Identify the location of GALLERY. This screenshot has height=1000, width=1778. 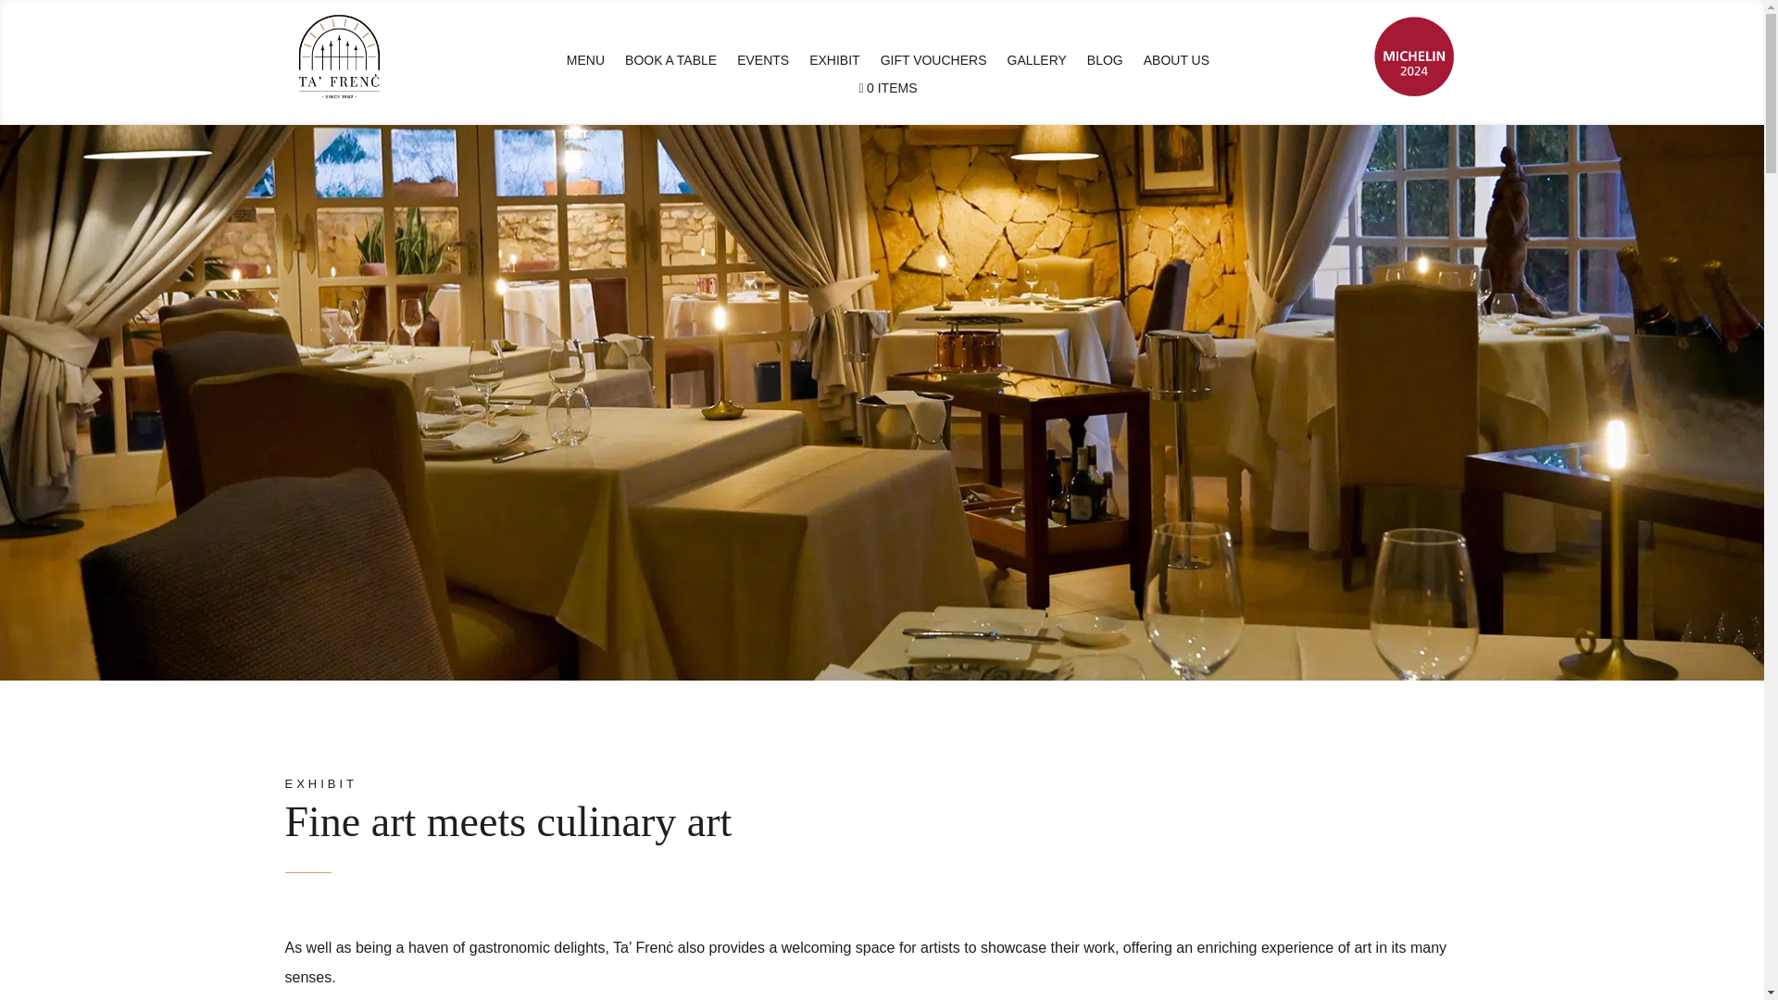
(1037, 63).